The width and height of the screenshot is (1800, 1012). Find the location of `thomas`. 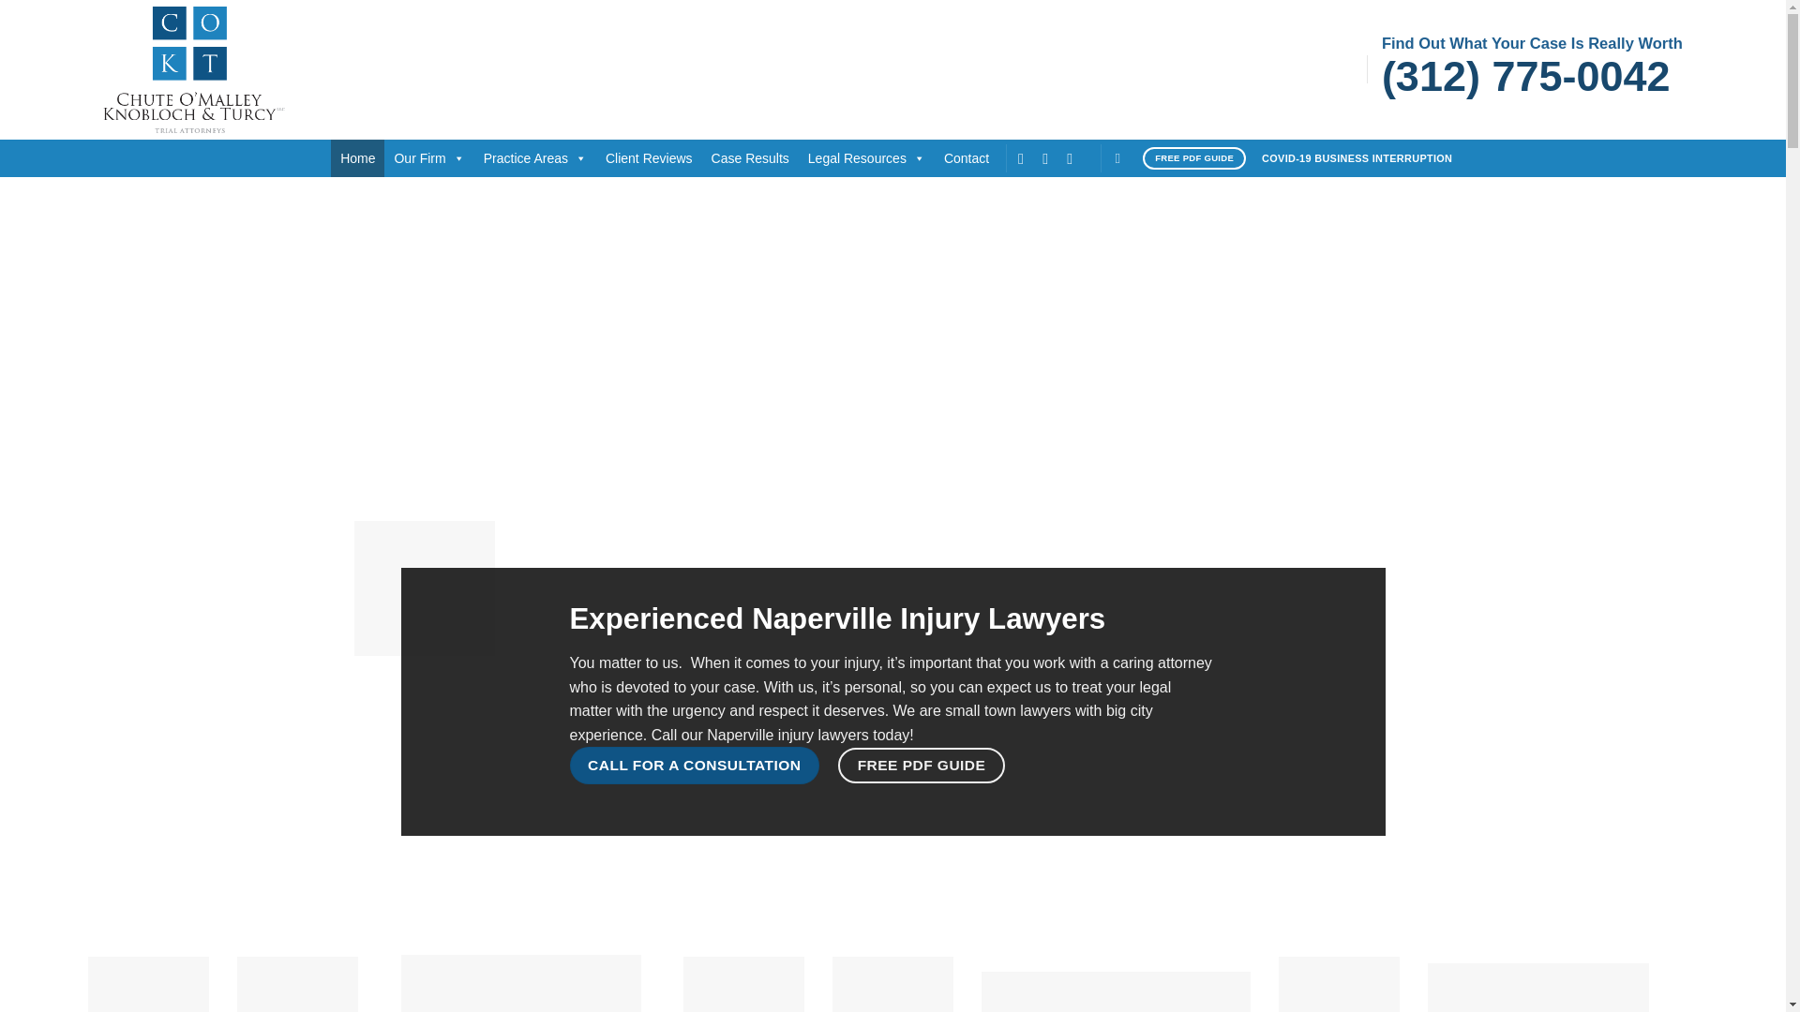

thomas is located at coordinates (744, 984).